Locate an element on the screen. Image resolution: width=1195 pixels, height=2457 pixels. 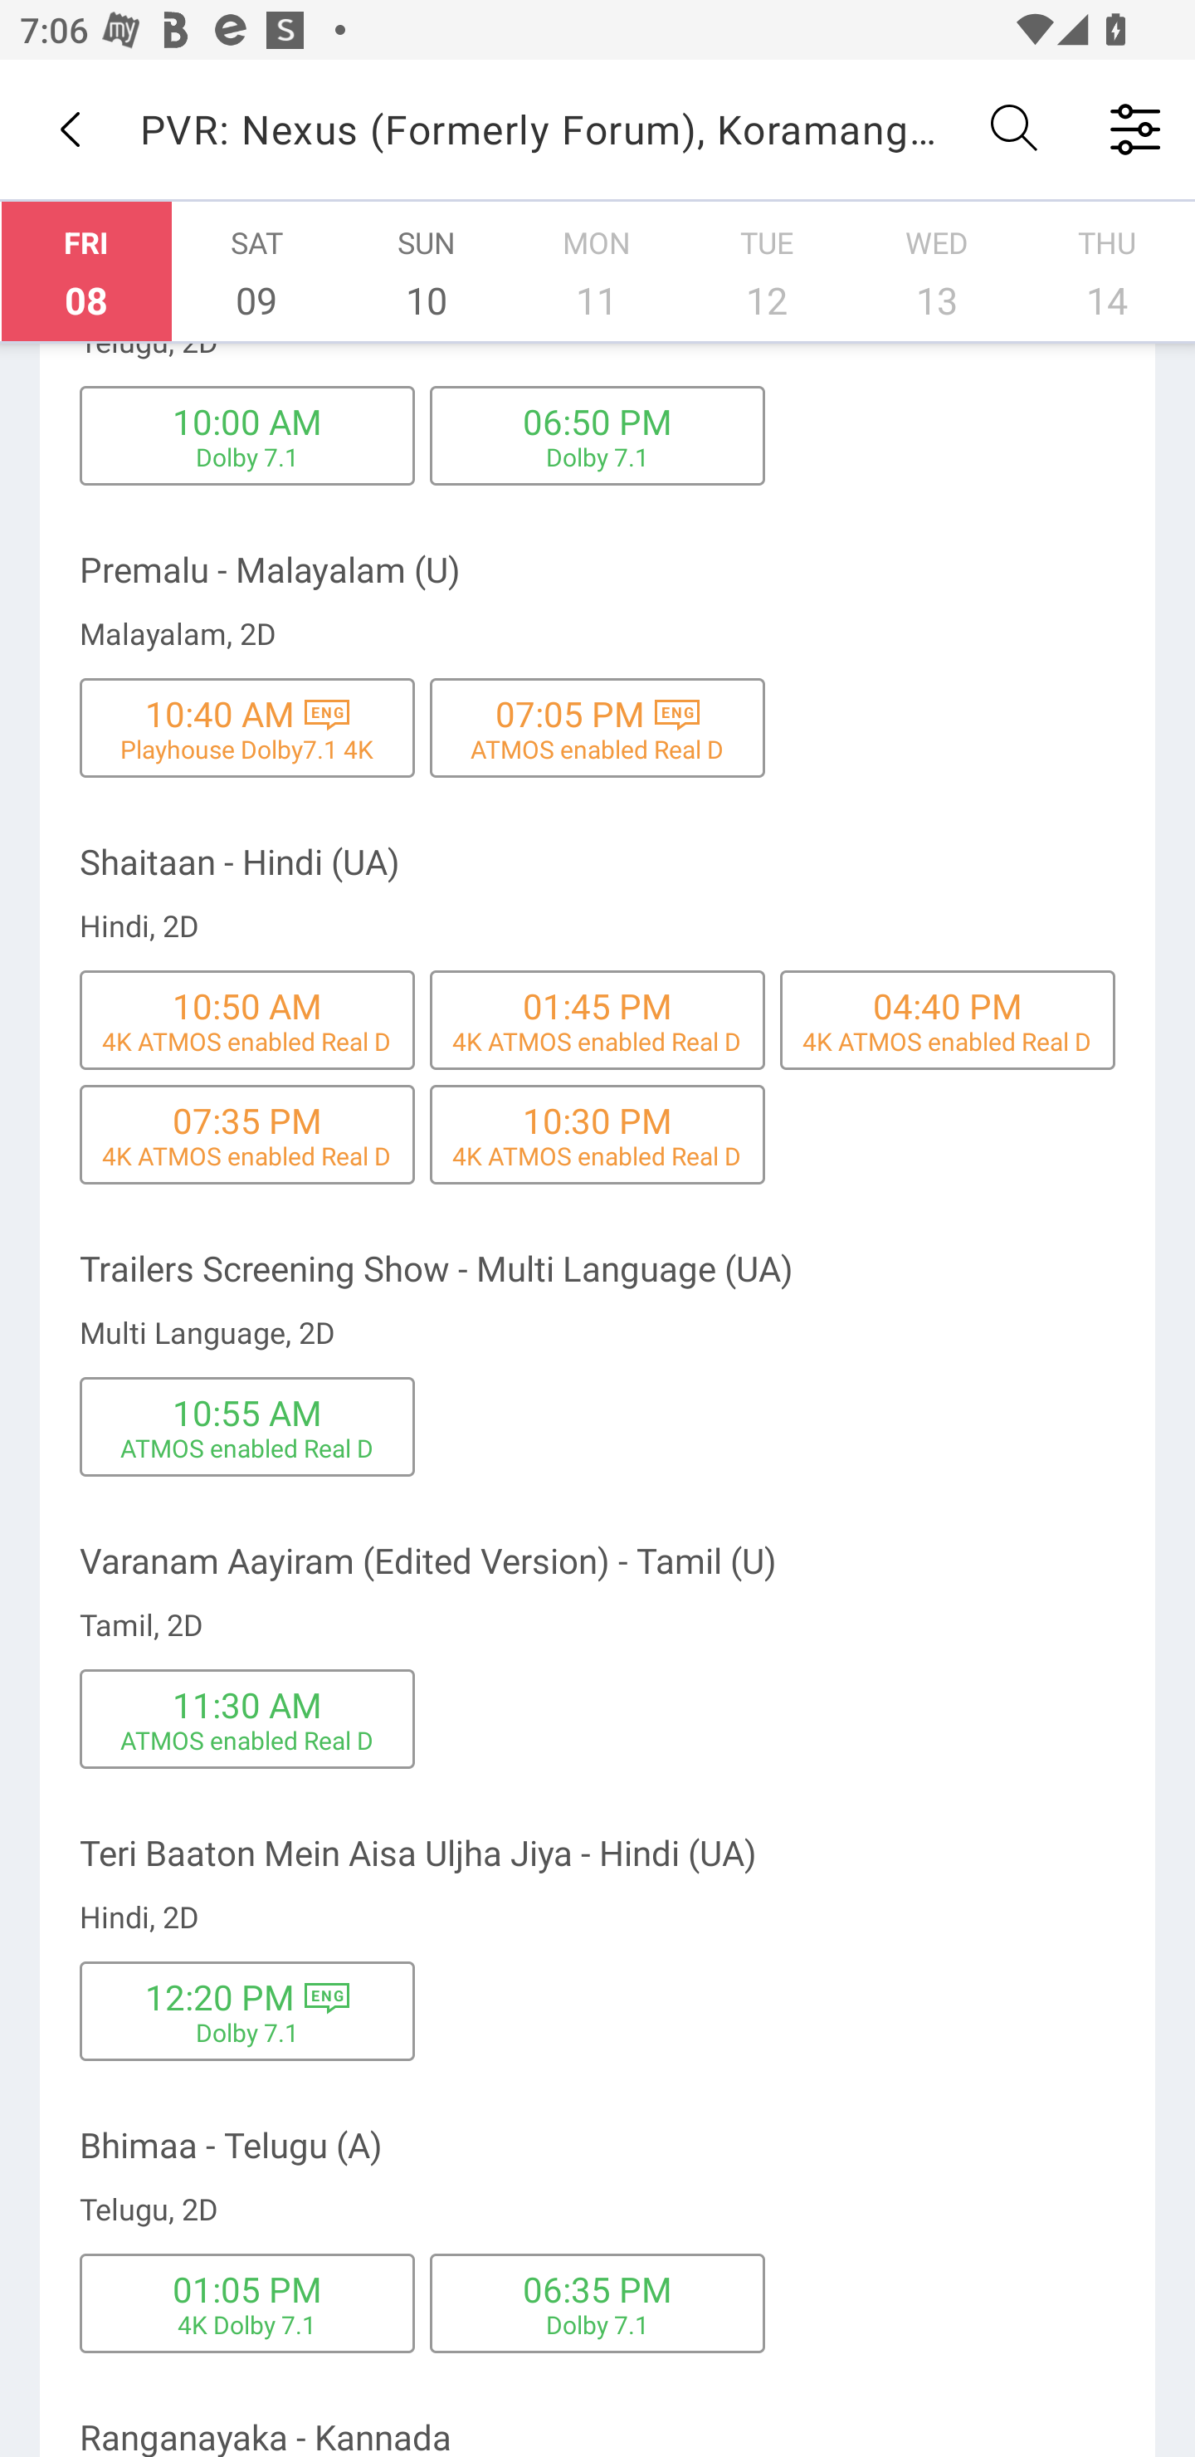
4K ATMOS enabled Real D is located at coordinates (597, 1155).